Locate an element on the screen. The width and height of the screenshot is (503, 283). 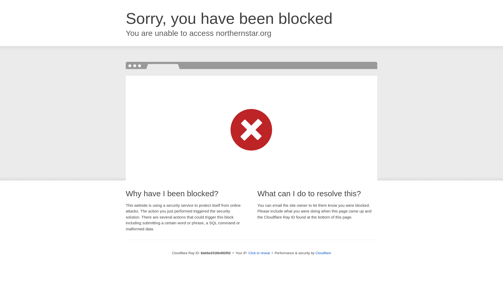
Cloudflare is located at coordinates (323, 253).